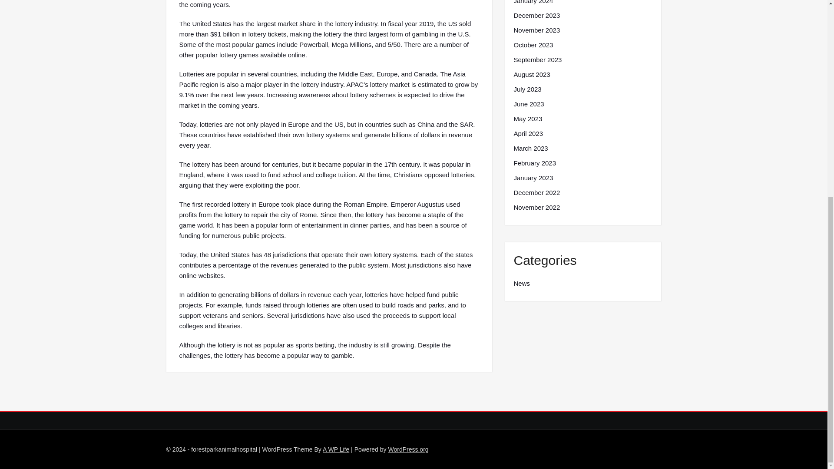 The image size is (834, 469). I want to click on January 2023, so click(533, 178).